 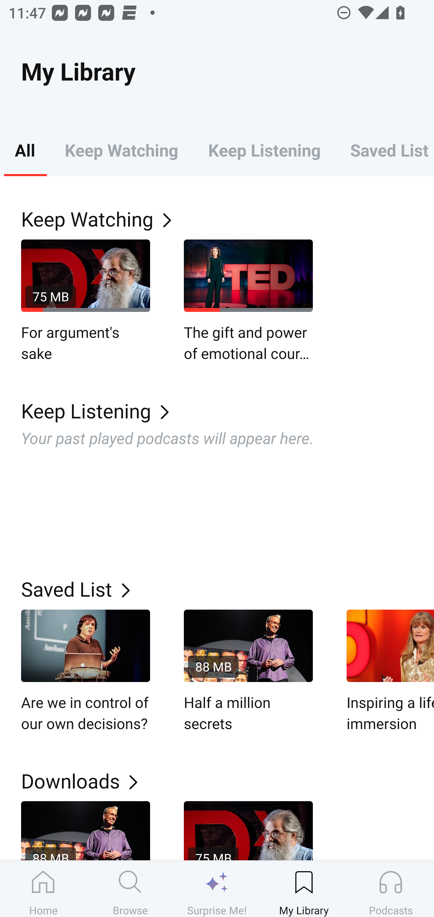 I want to click on Inspiring a life of immersion, so click(x=390, y=671).